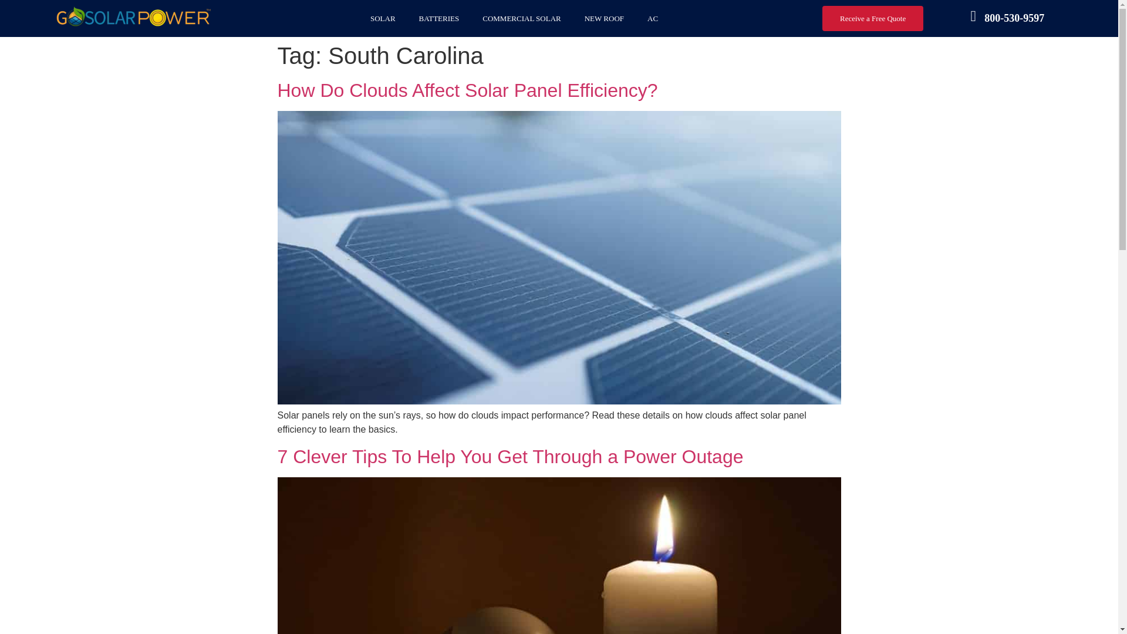  I want to click on AC, so click(652, 19).